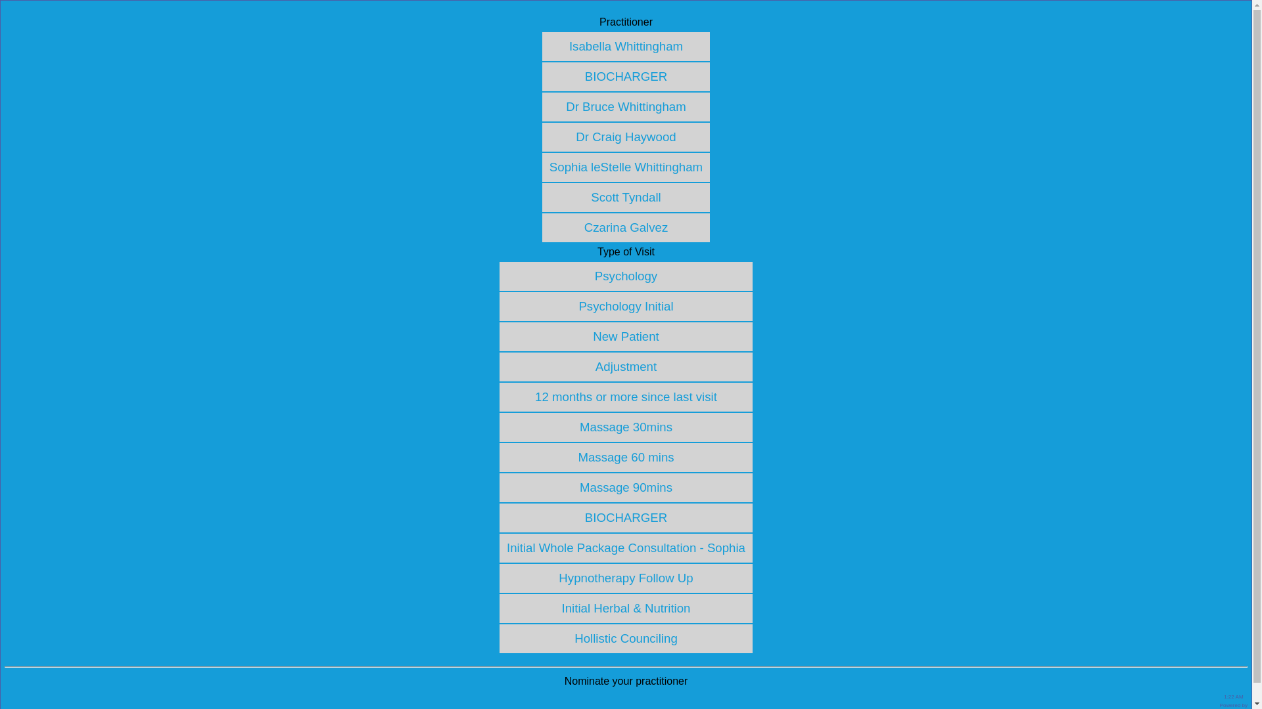 The image size is (1262, 709). Describe the element at coordinates (626, 578) in the screenshot. I see `Hypnotherapy Follow Up` at that location.